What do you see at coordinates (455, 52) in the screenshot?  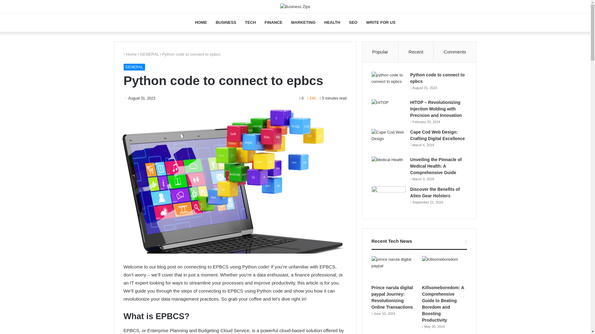 I see `Comments` at bounding box center [455, 52].